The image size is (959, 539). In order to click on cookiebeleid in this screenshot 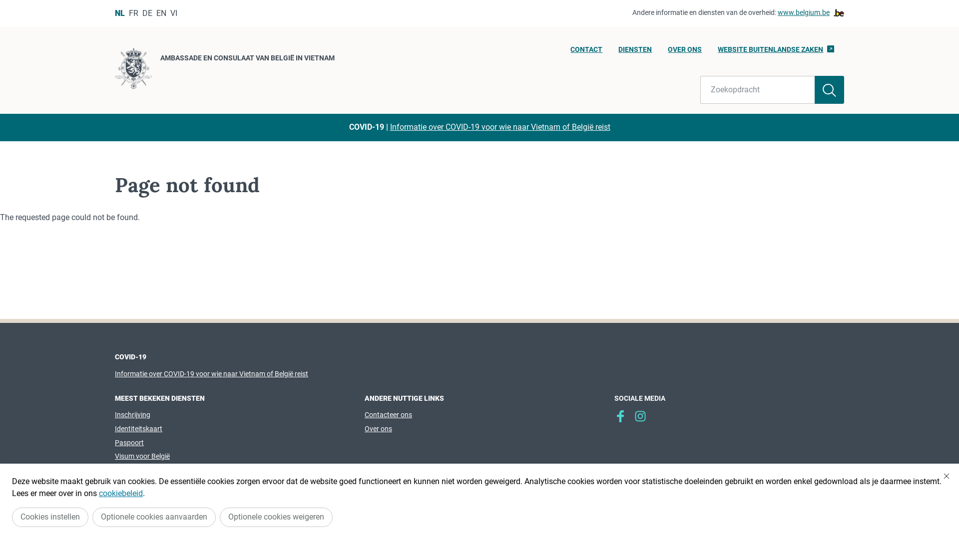, I will do `click(121, 493)`.